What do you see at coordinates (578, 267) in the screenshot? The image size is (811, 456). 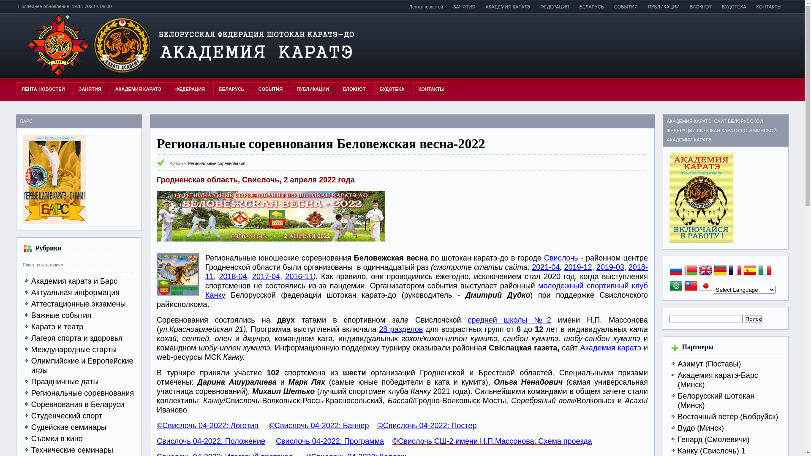 I see `2019-12` at bounding box center [578, 267].